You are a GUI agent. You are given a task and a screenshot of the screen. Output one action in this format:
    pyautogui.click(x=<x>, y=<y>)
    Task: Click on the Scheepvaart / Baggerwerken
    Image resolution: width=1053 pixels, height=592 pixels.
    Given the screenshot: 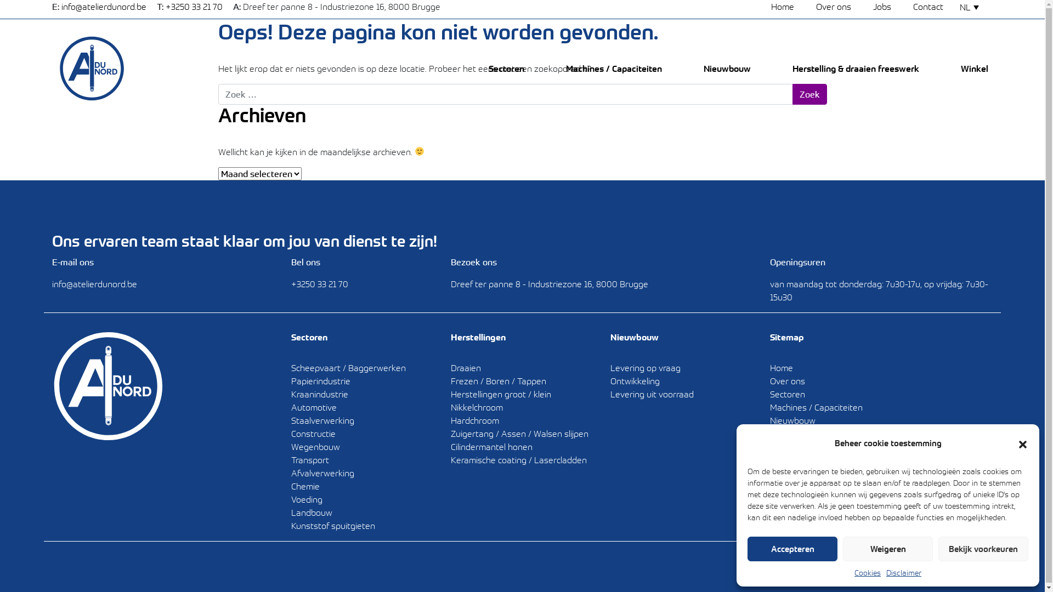 What is the action you would take?
    pyautogui.click(x=349, y=368)
    